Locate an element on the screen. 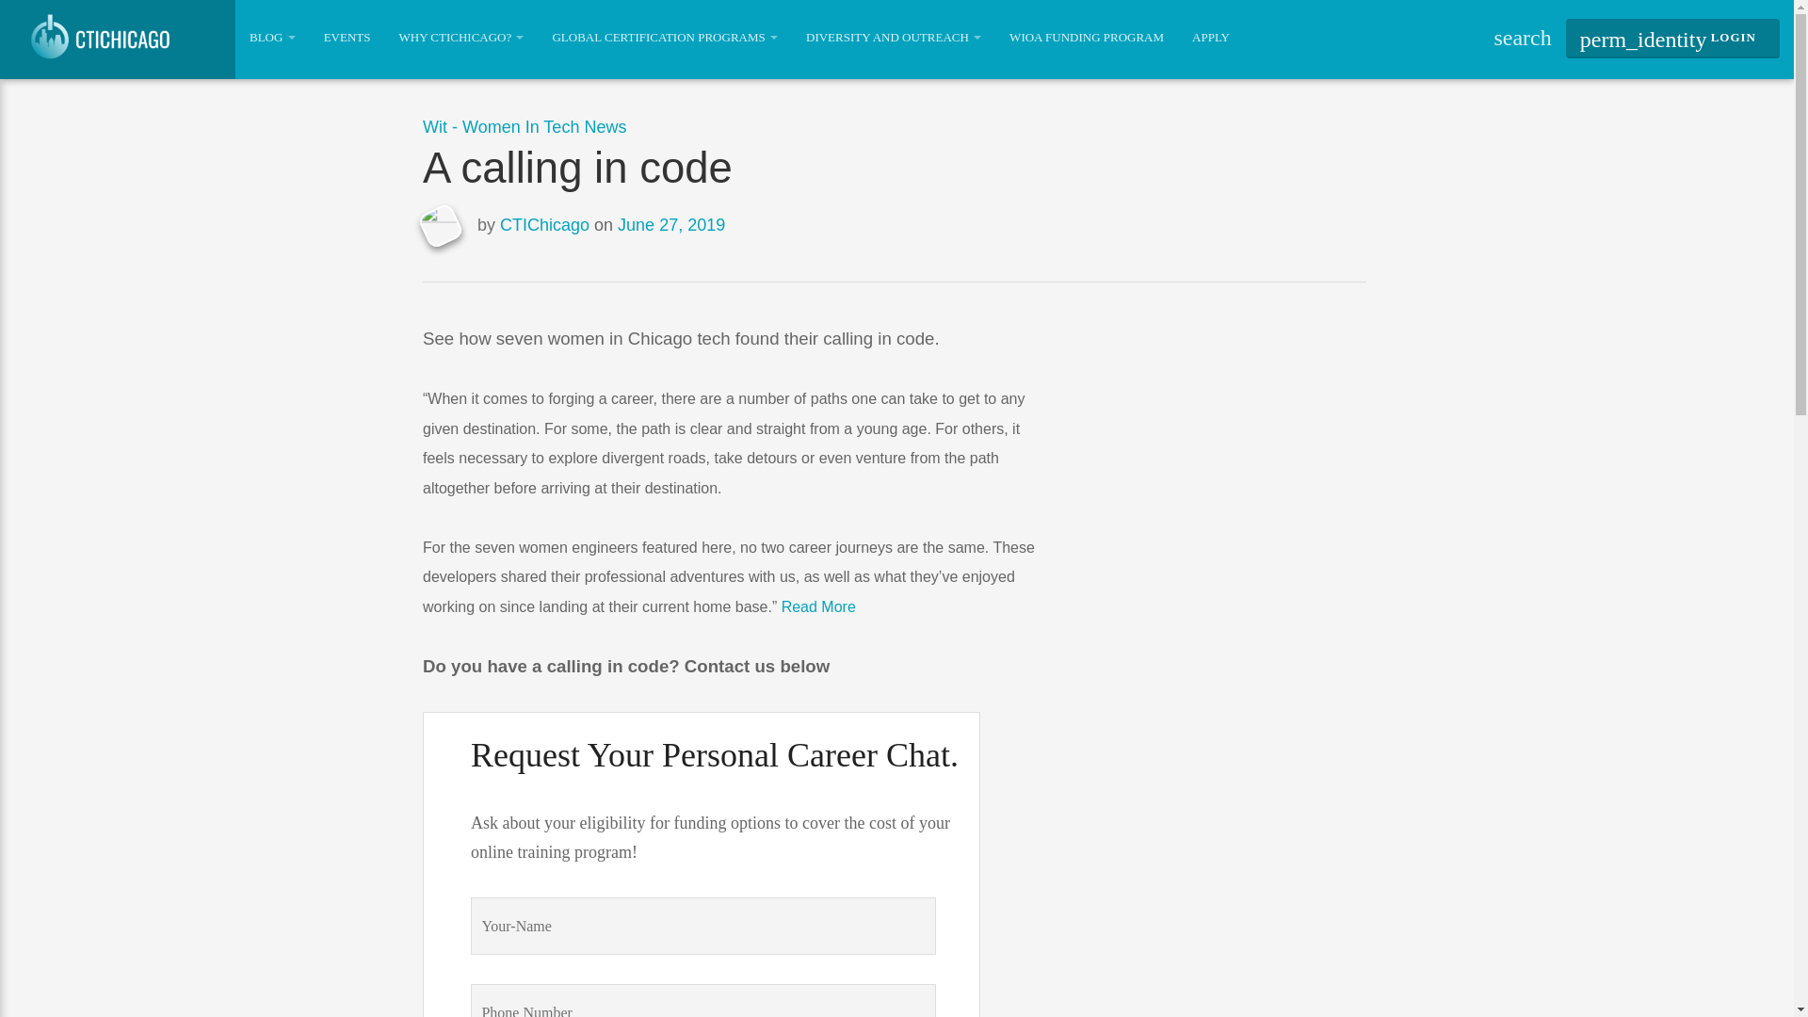 The height and width of the screenshot is (1017, 1808). GLOBAL CERTIFICATION PROGRAMS is located at coordinates (664, 37).